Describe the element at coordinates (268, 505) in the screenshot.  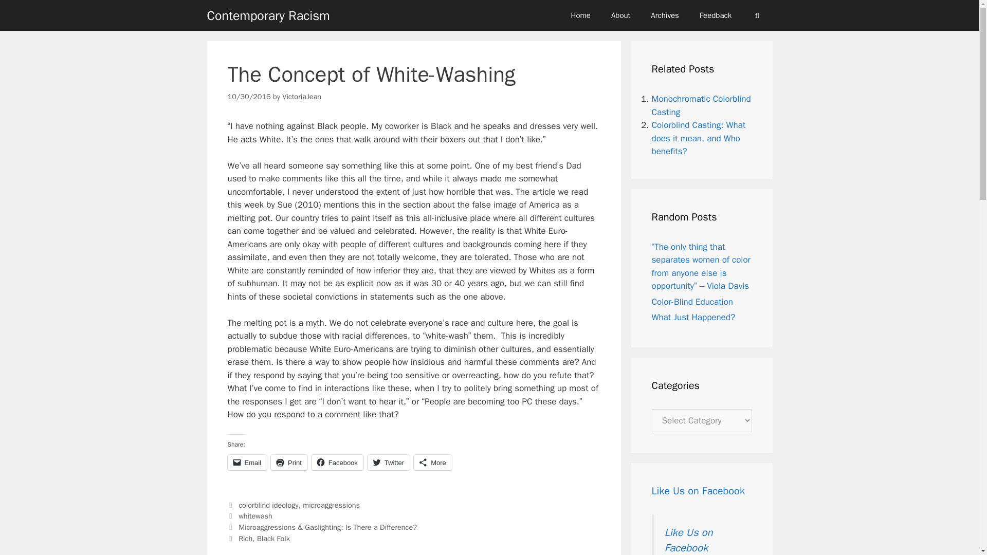
I see `colorblind ideology` at that location.